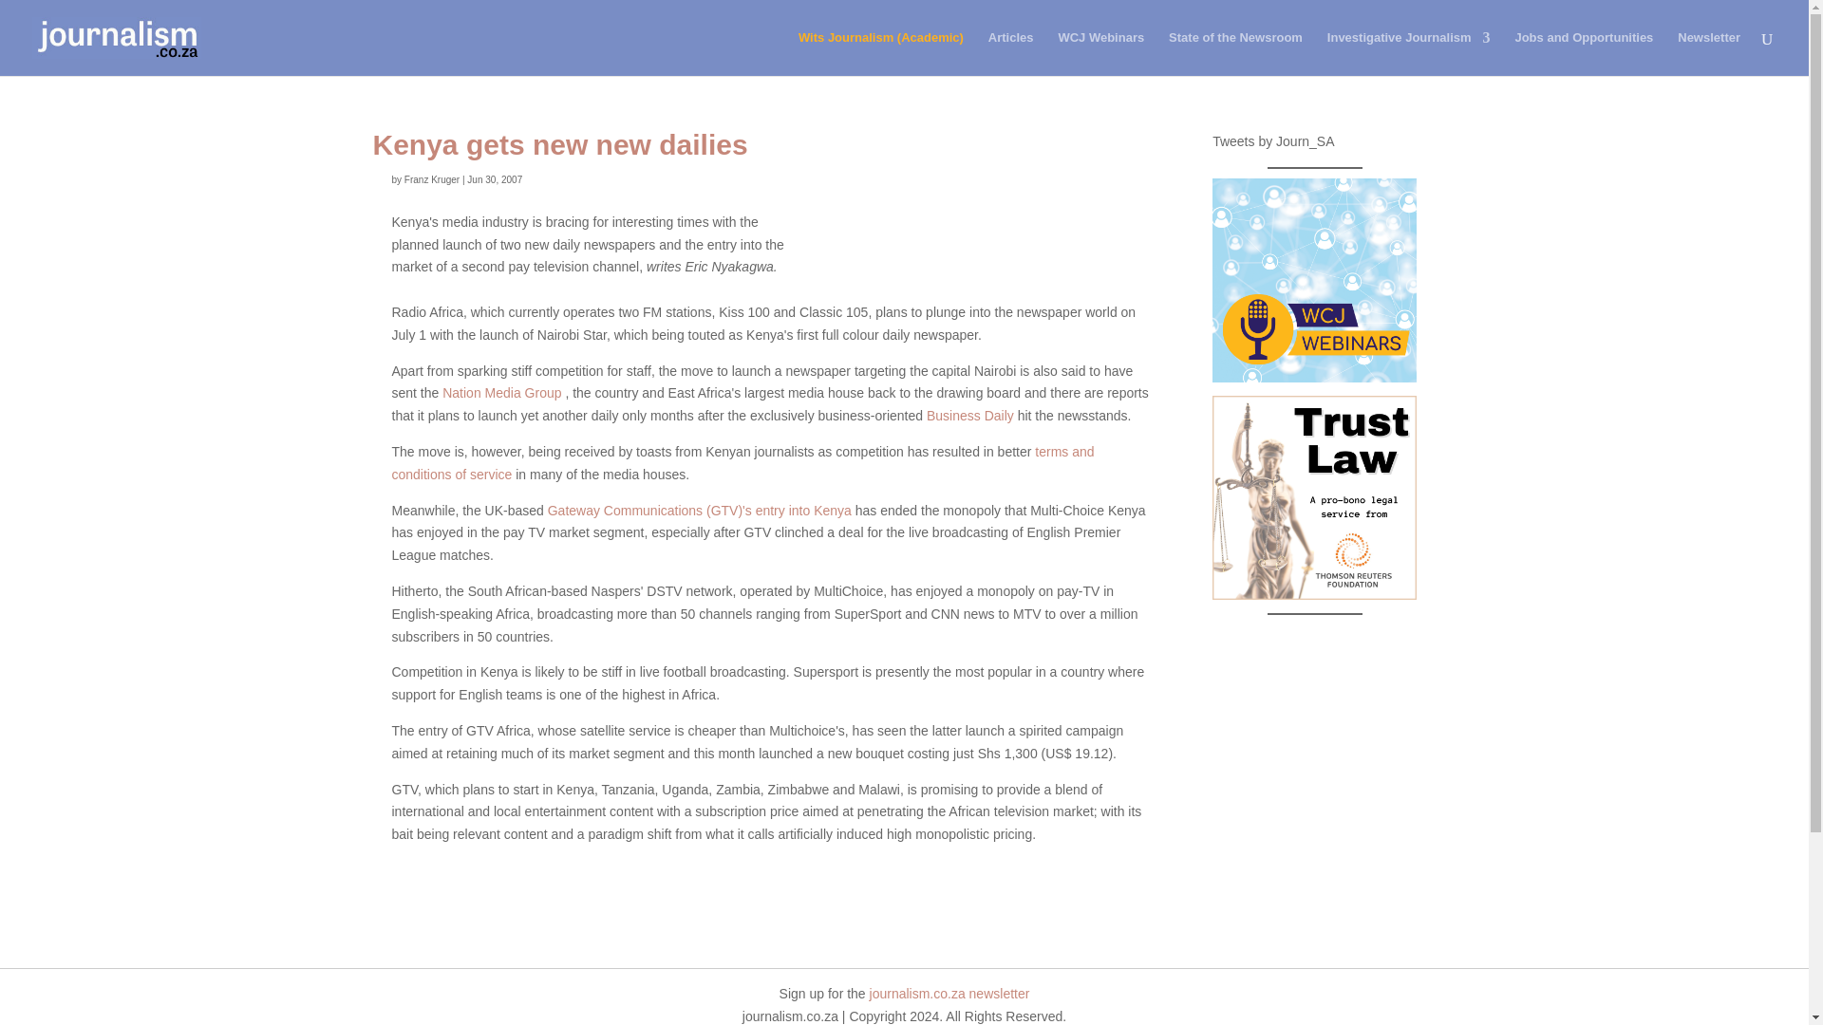 The width and height of the screenshot is (1823, 1025). Describe the element at coordinates (949, 993) in the screenshot. I see `journalism.co.za newsletter` at that location.